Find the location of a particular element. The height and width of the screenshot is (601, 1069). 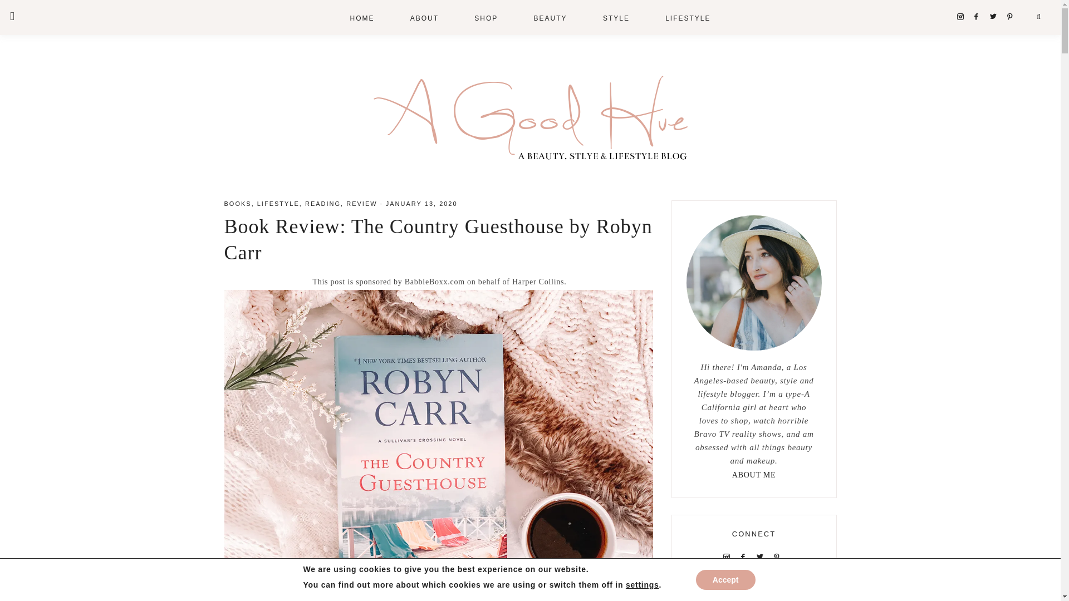

ABOUT is located at coordinates (424, 17).